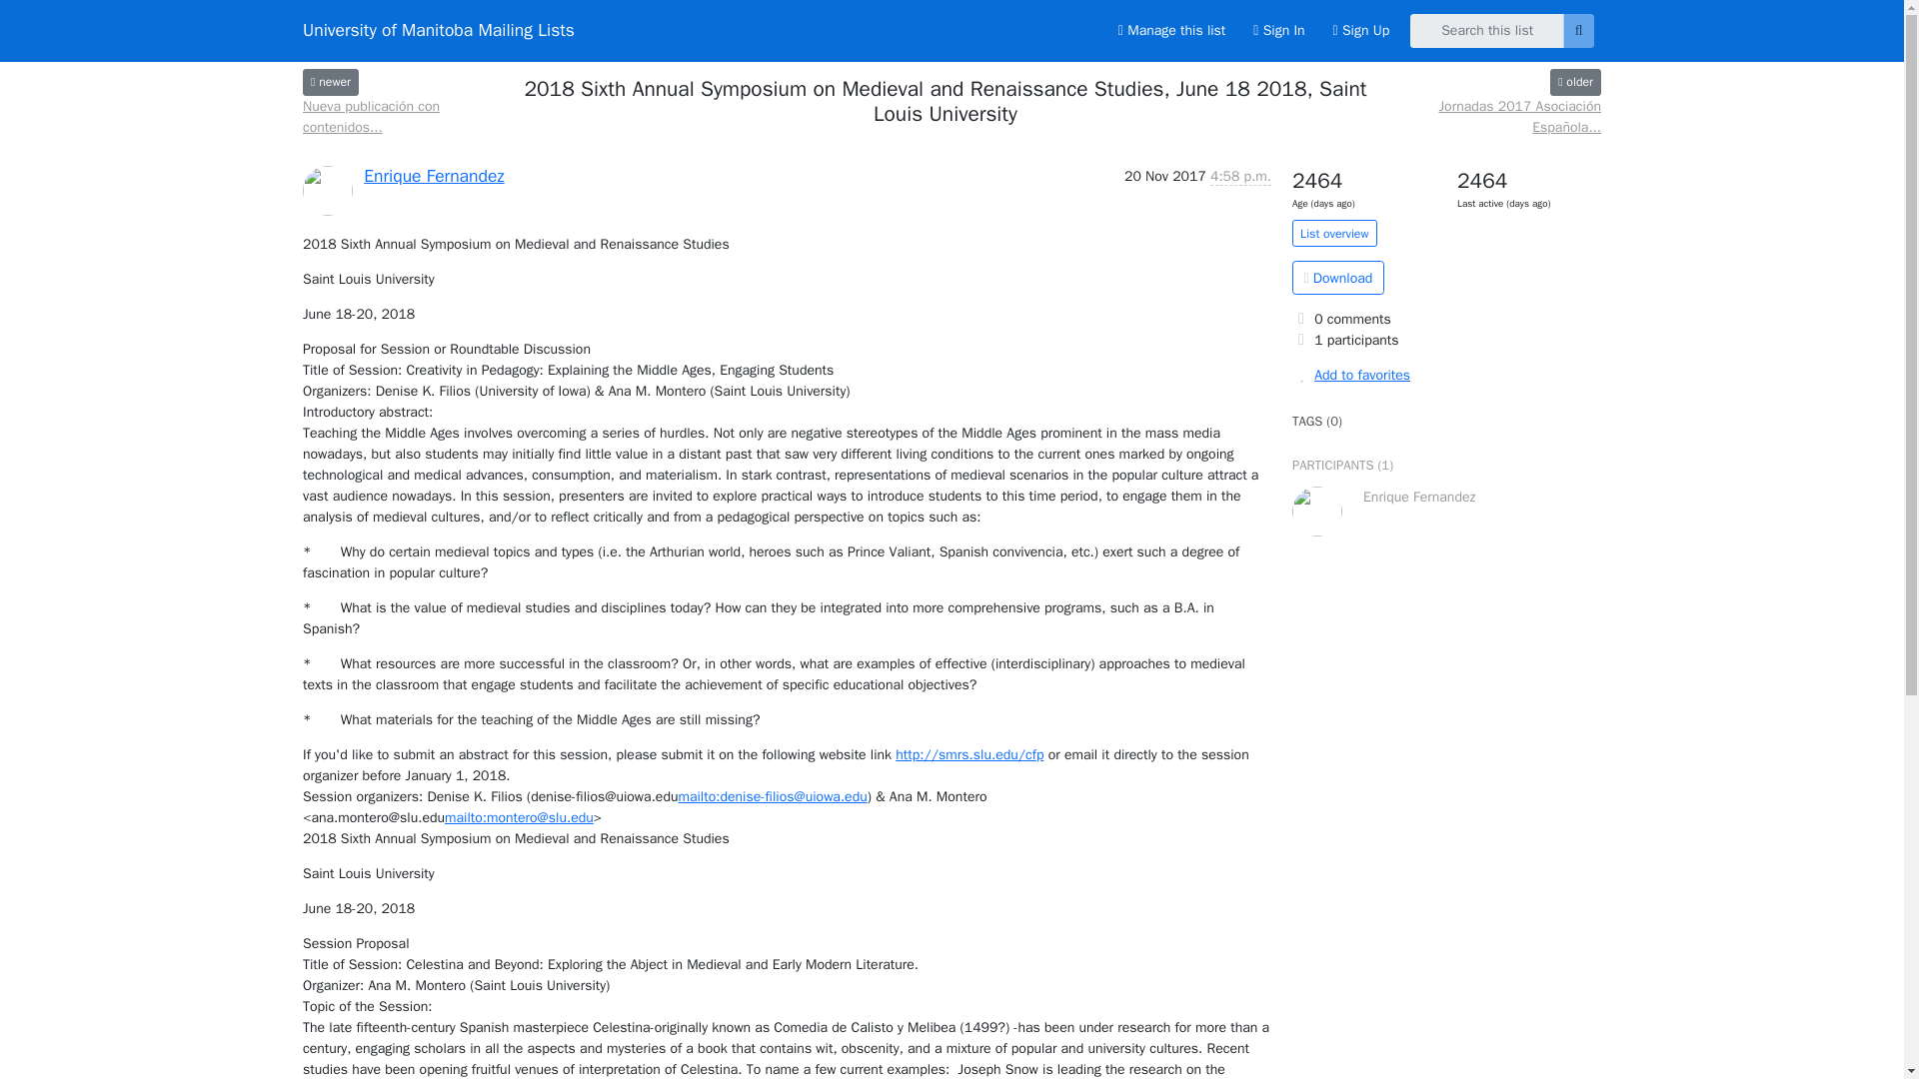  I want to click on Sign In, so click(1279, 30).